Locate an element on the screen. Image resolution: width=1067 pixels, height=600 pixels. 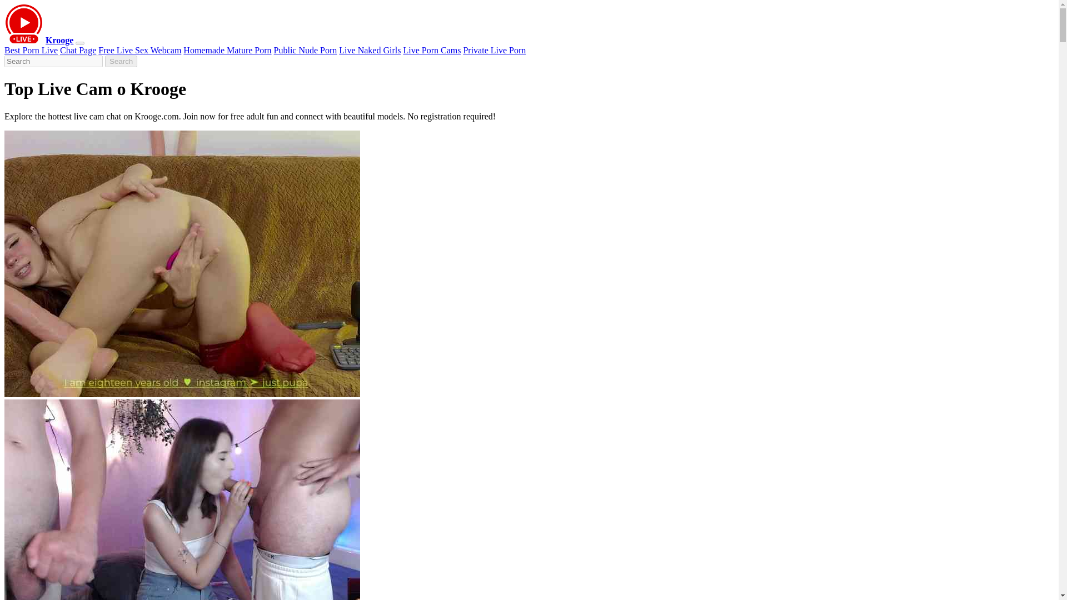
Live Naked Girls is located at coordinates (370, 50).